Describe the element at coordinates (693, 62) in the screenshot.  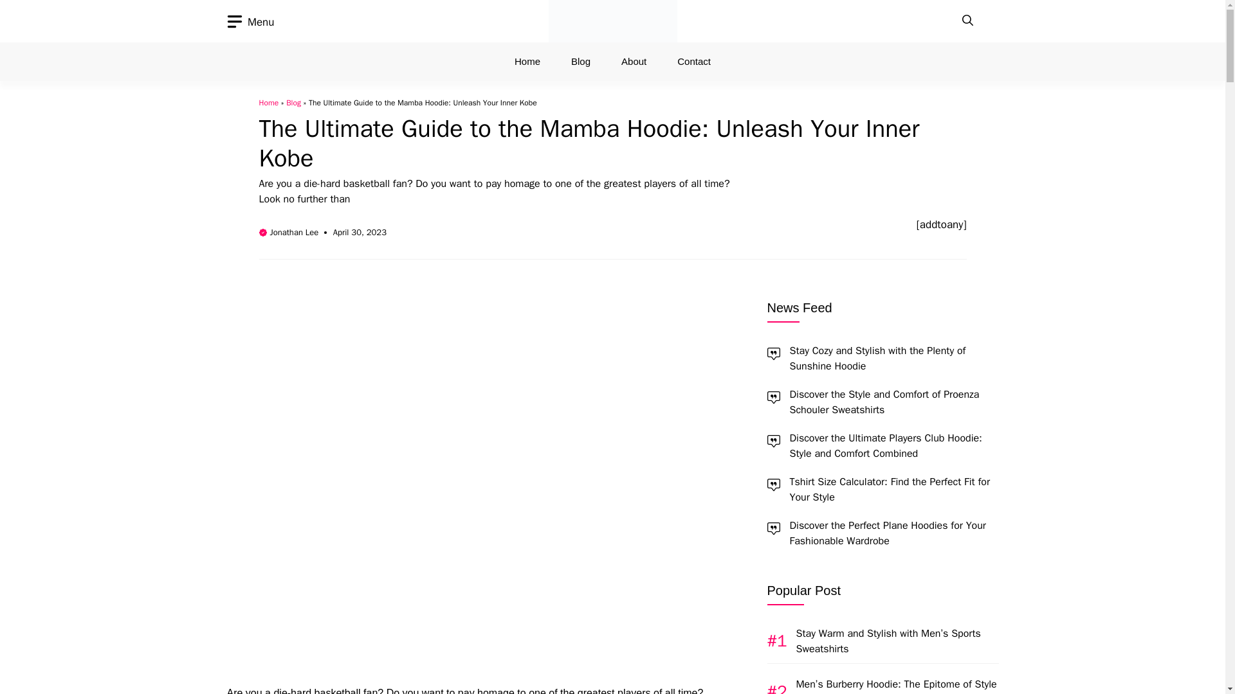
I see `Contact` at that location.